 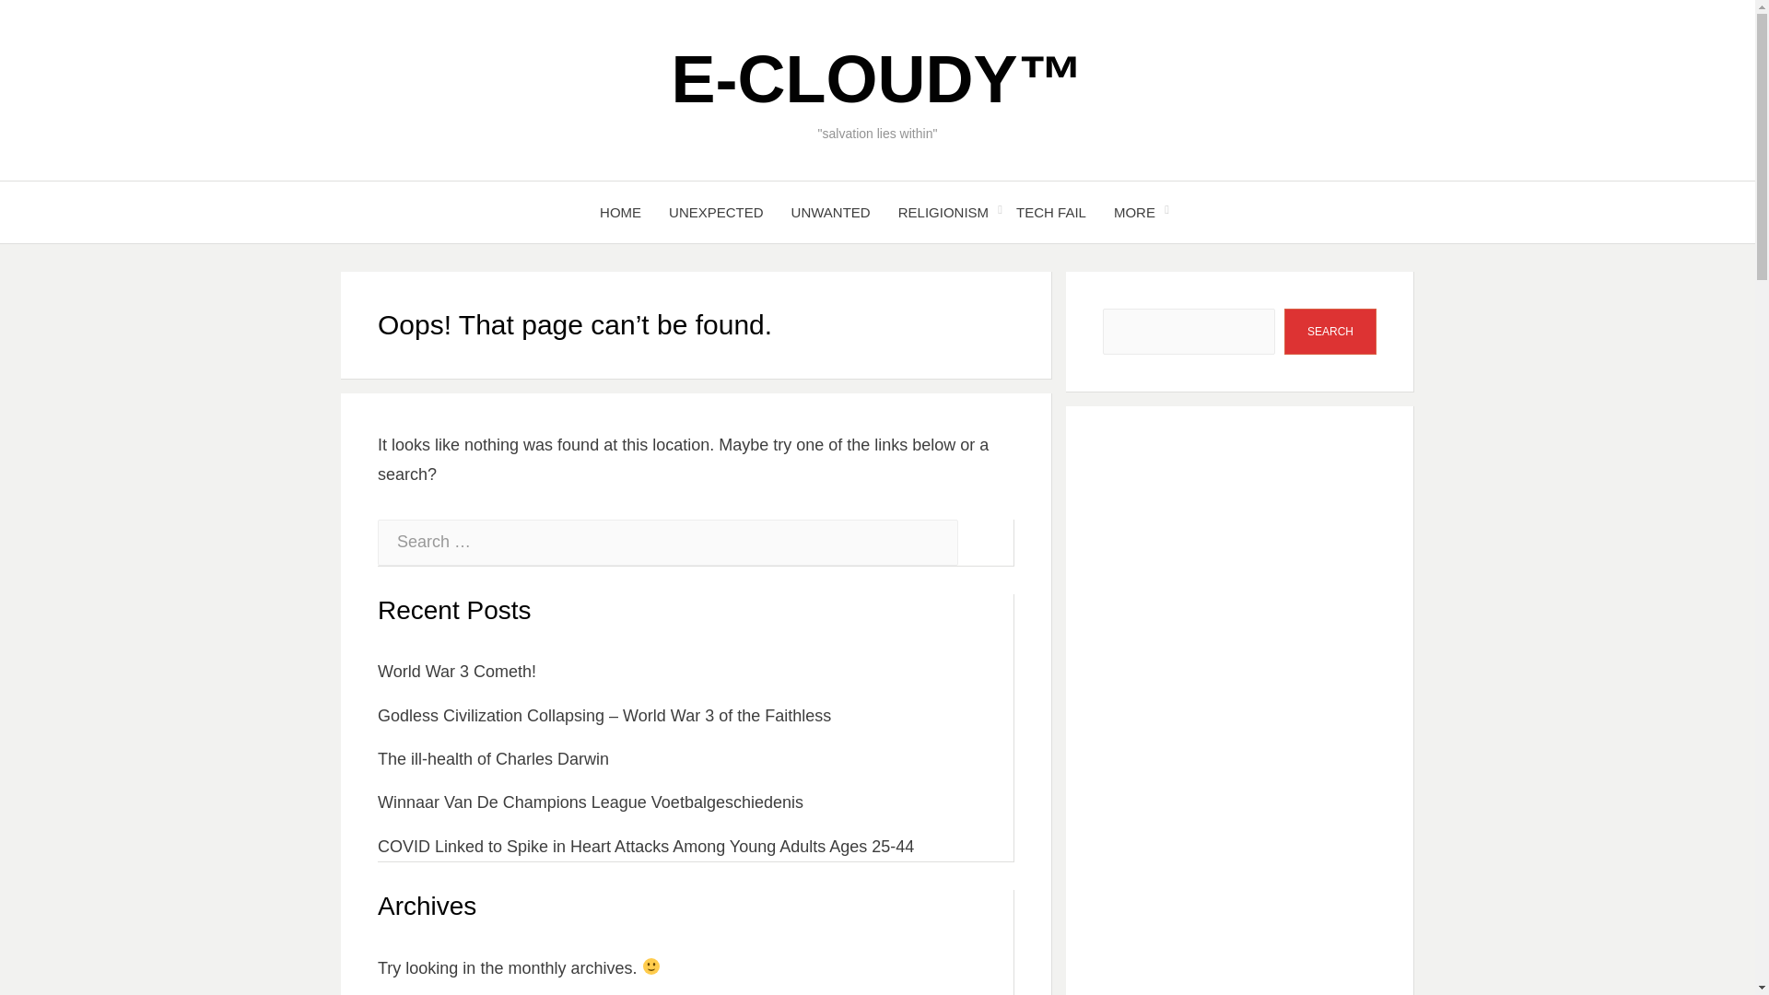 What do you see at coordinates (831, 212) in the screenshot?
I see `UNWANTED` at bounding box center [831, 212].